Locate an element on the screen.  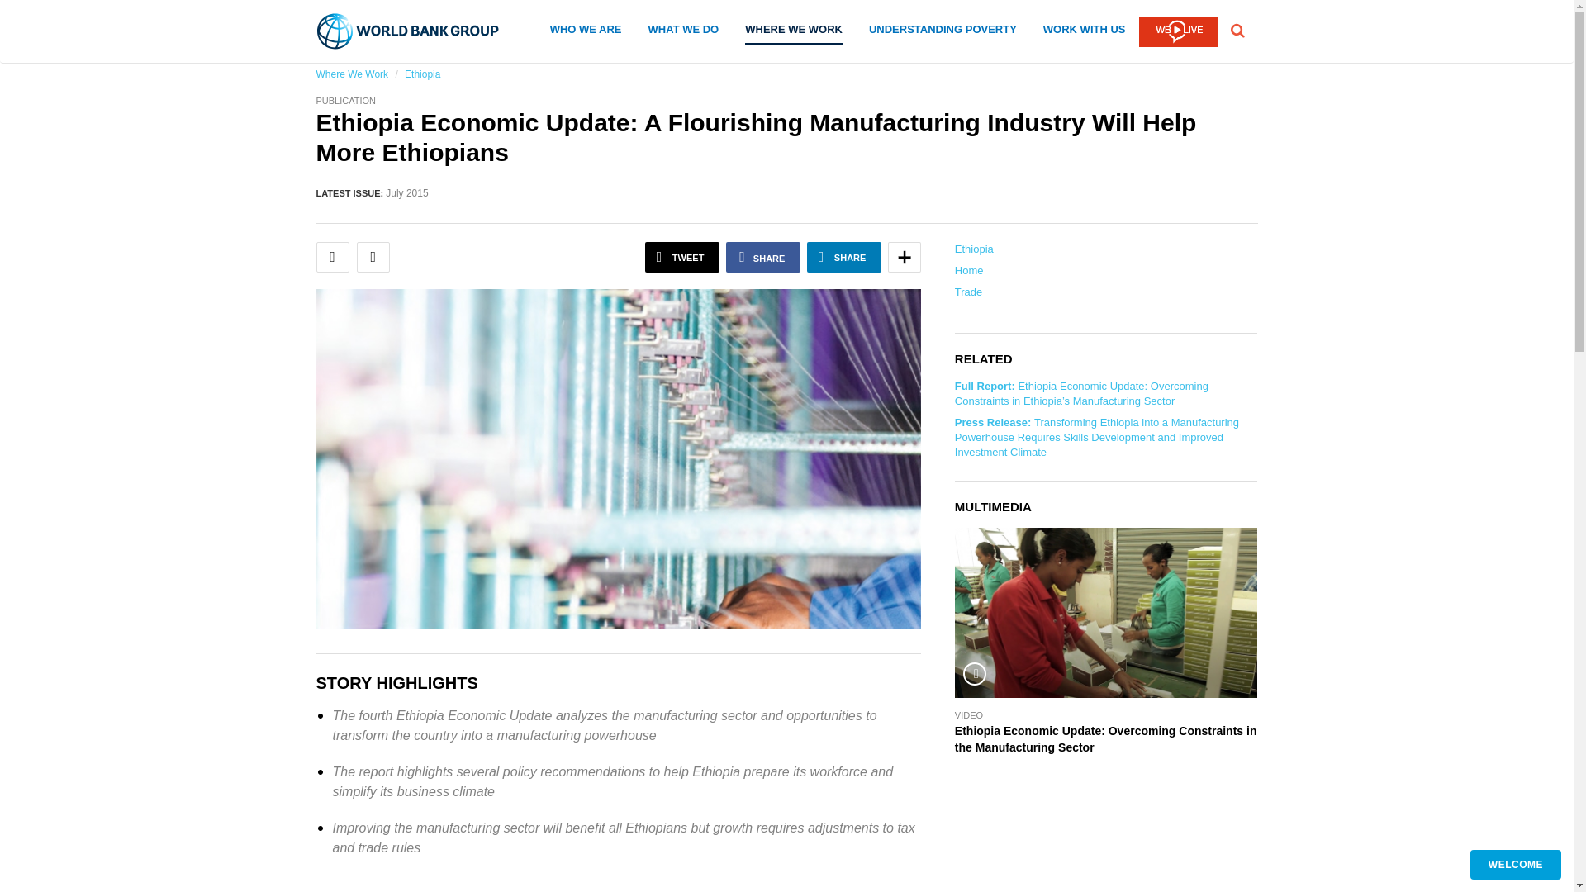
Facebook is located at coordinates (763, 257).